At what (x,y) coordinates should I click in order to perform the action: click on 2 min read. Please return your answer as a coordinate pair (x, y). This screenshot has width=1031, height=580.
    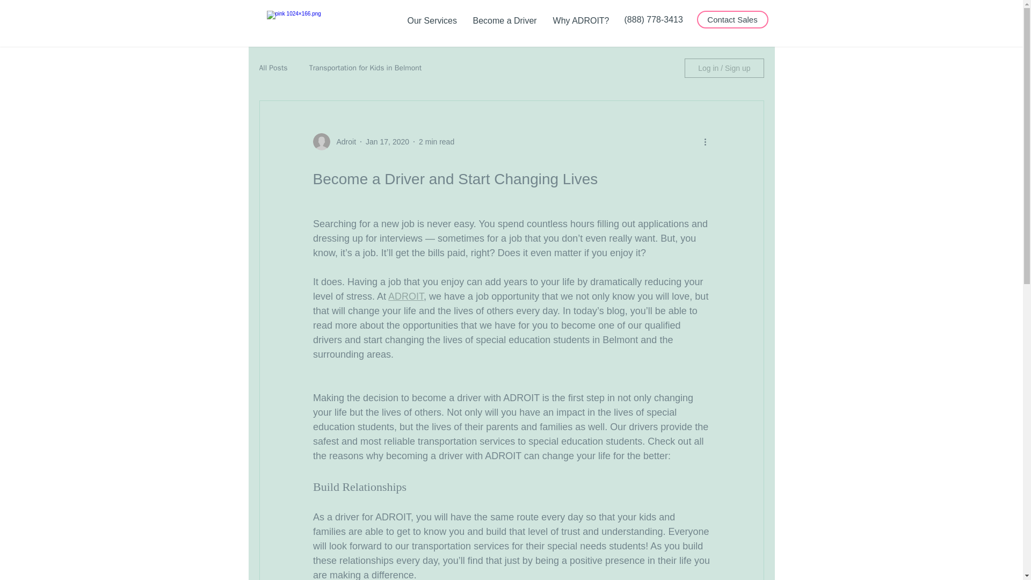
    Looking at the image, I should click on (436, 142).